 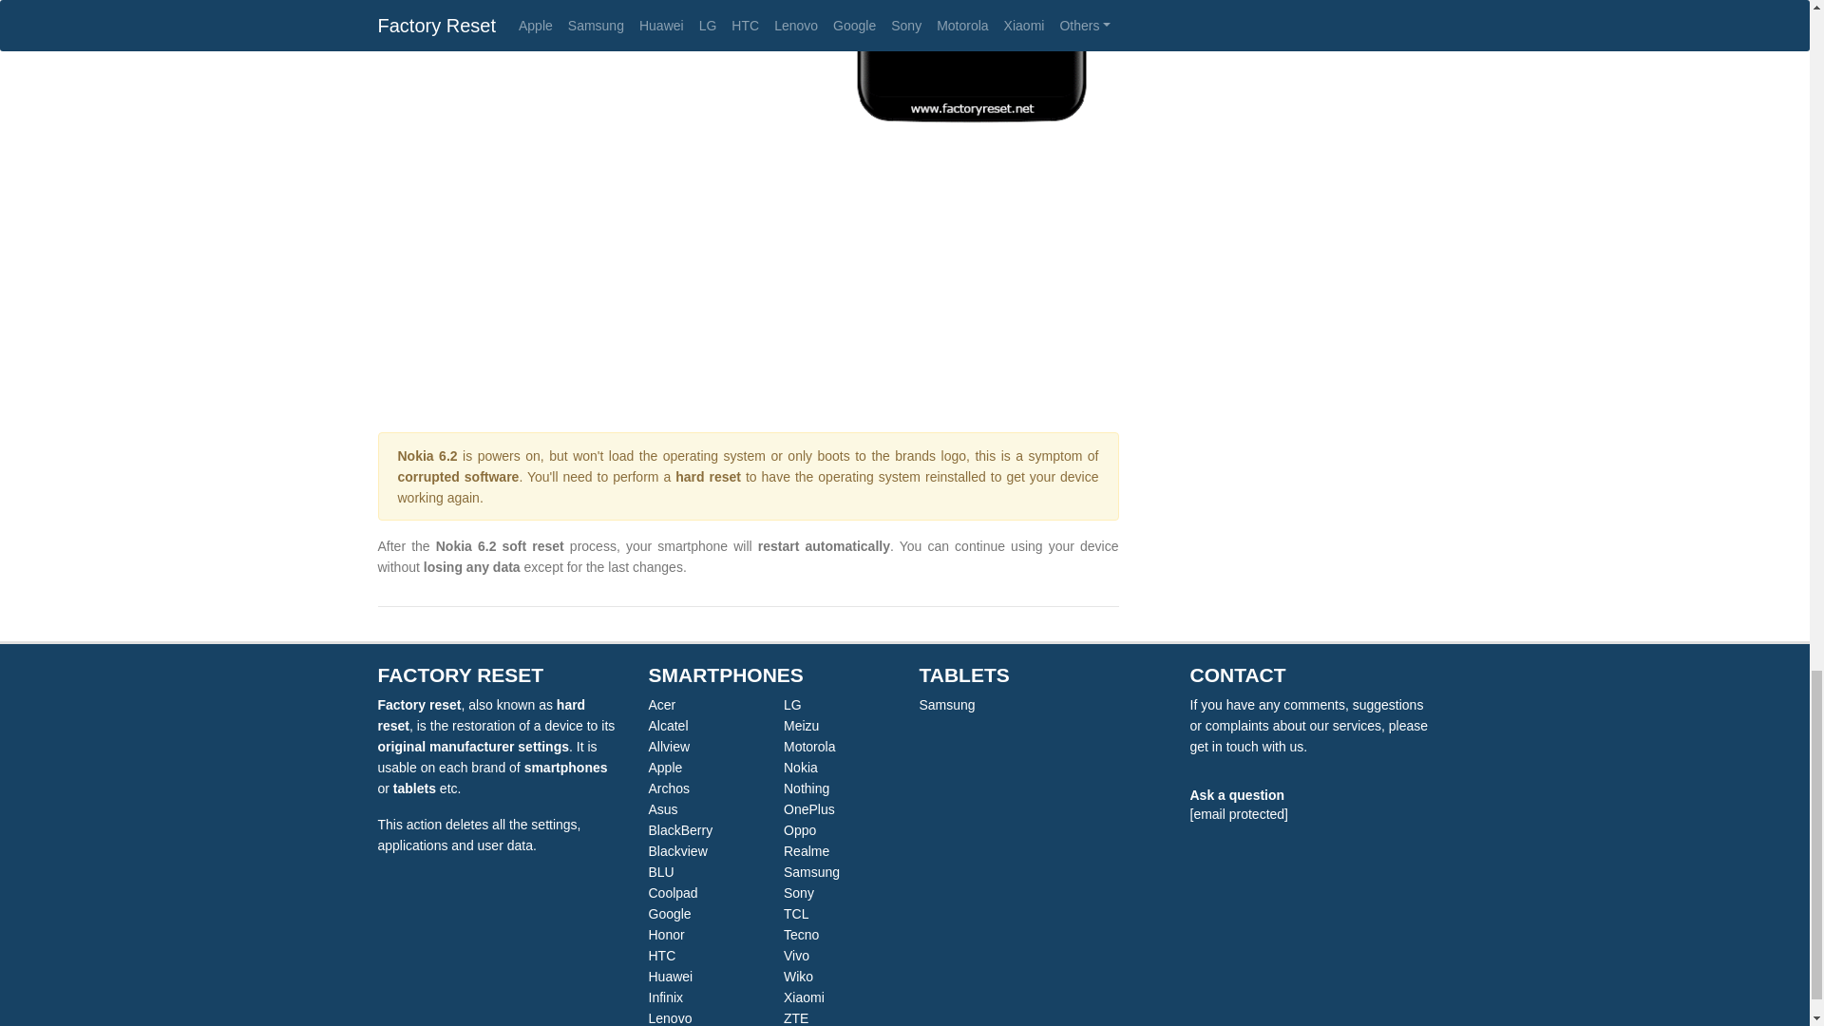 What do you see at coordinates (667, 726) in the screenshot?
I see `Alcatel` at bounding box center [667, 726].